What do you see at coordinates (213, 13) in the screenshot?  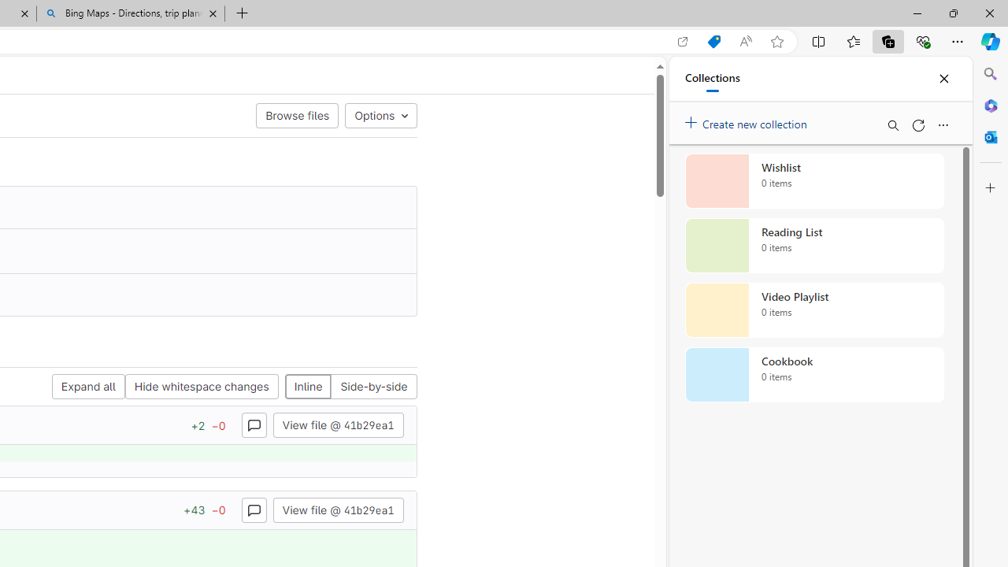 I see `Close tab` at bounding box center [213, 13].